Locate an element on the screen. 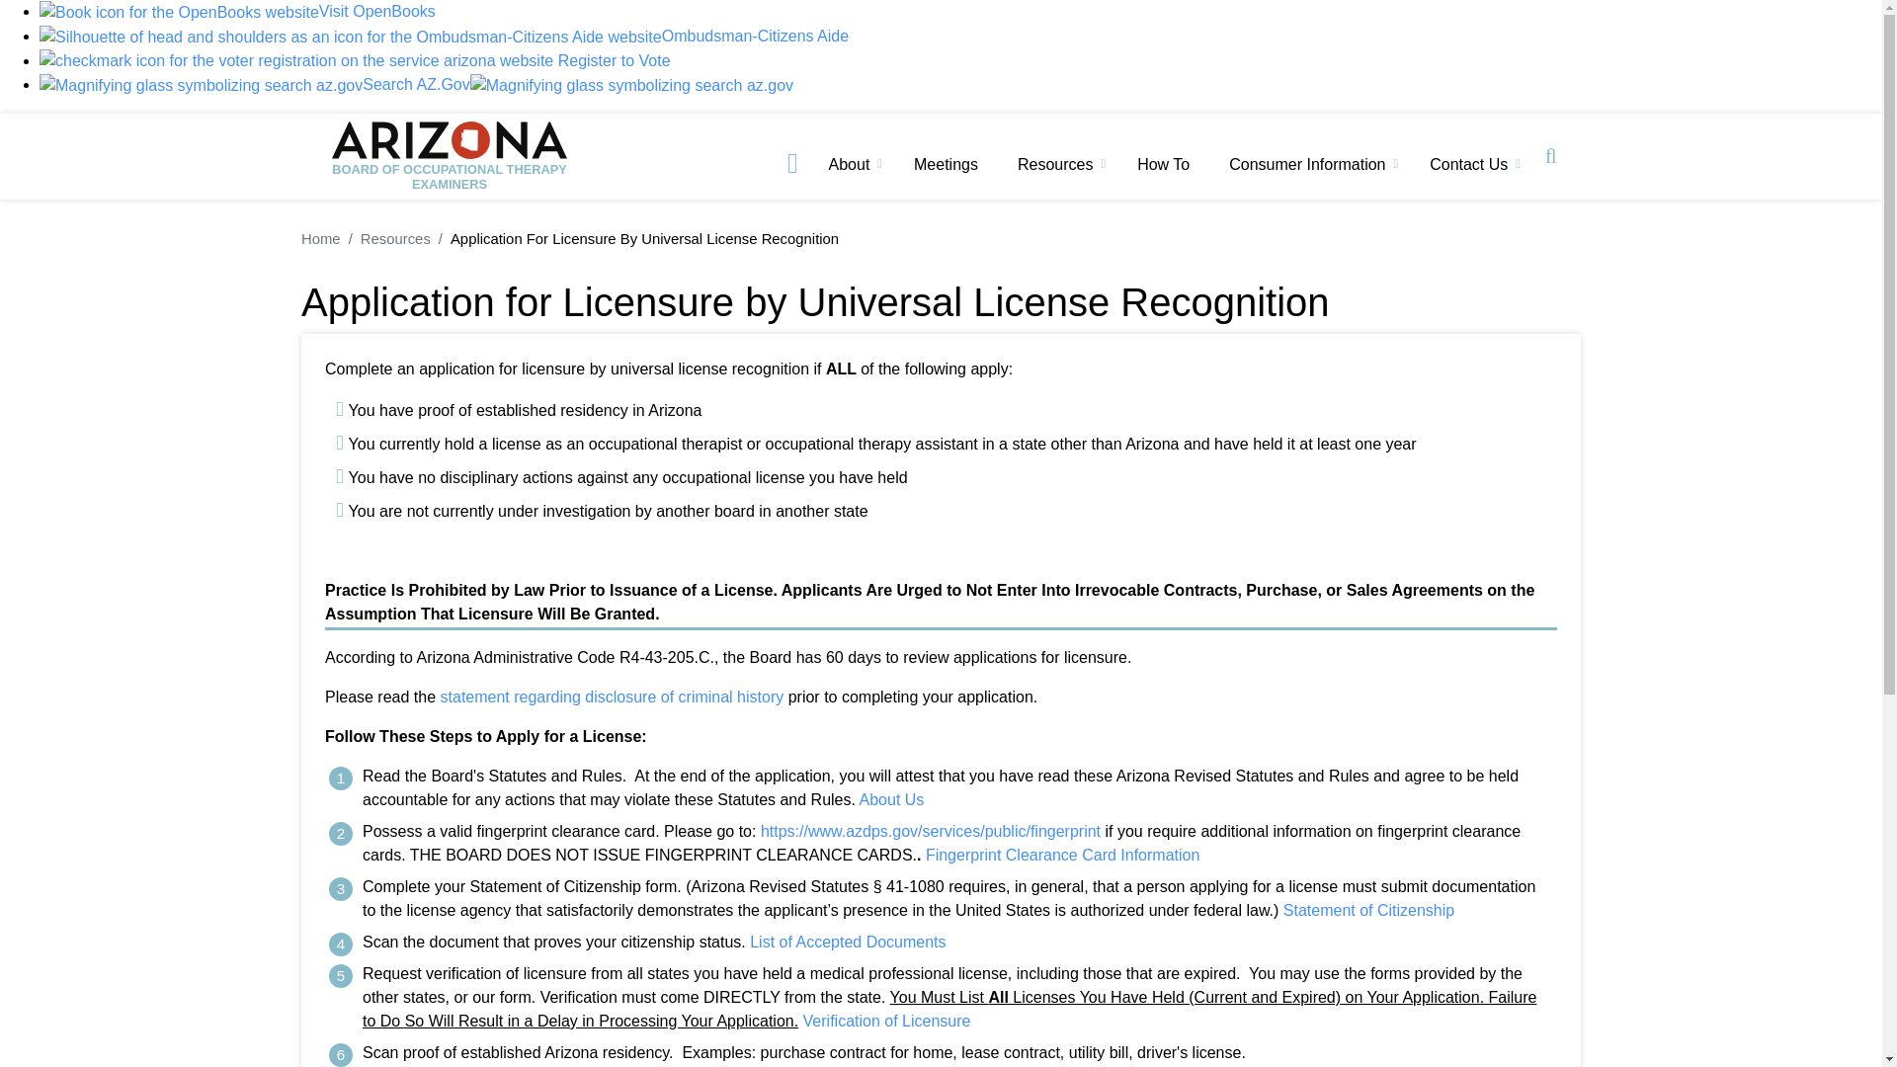 This screenshot has width=1897, height=1067. Visit OpenBooks is located at coordinates (179, 12).